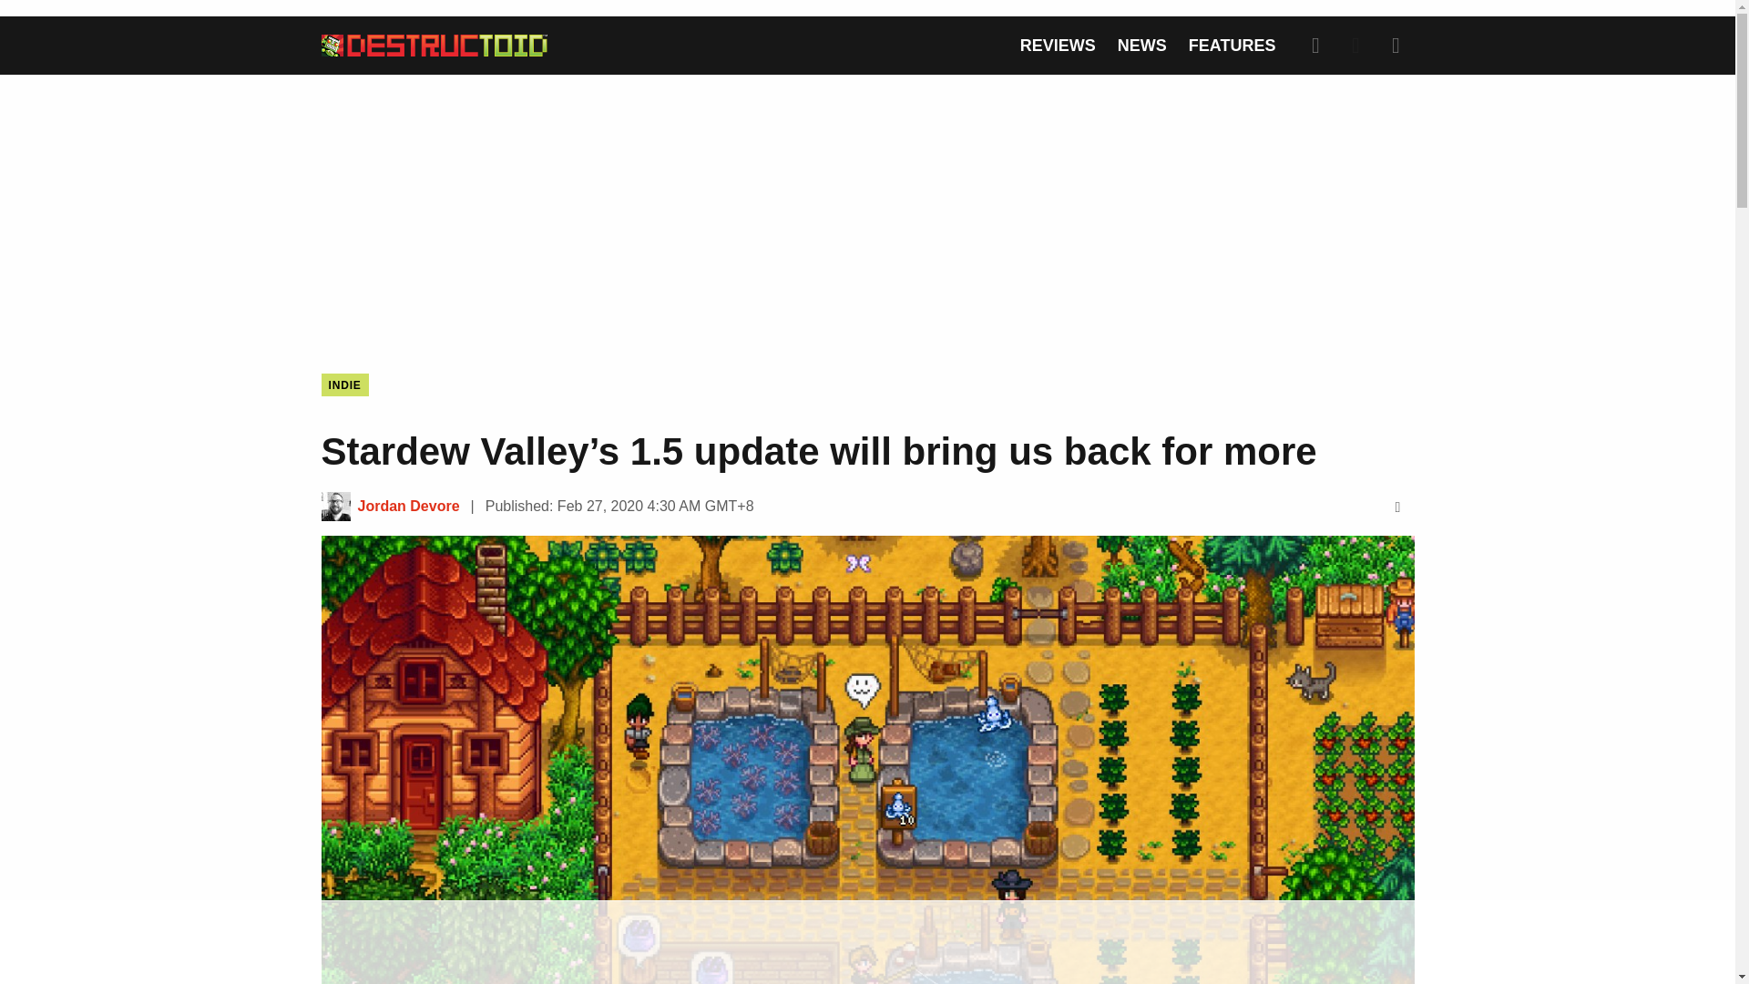 The image size is (1749, 984). Describe the element at coordinates (343, 384) in the screenshot. I see `INDIE` at that location.